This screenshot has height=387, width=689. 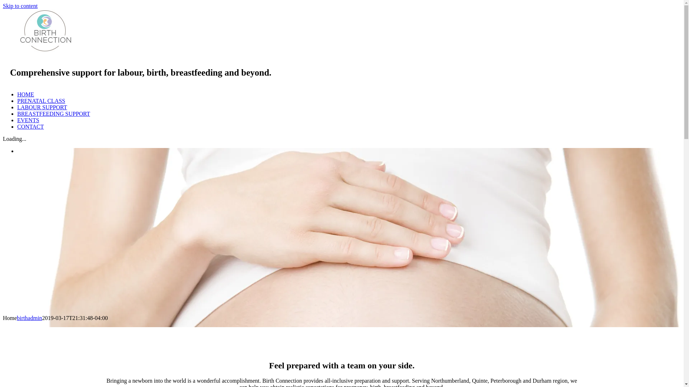 I want to click on CONTACT, so click(x=31, y=127).